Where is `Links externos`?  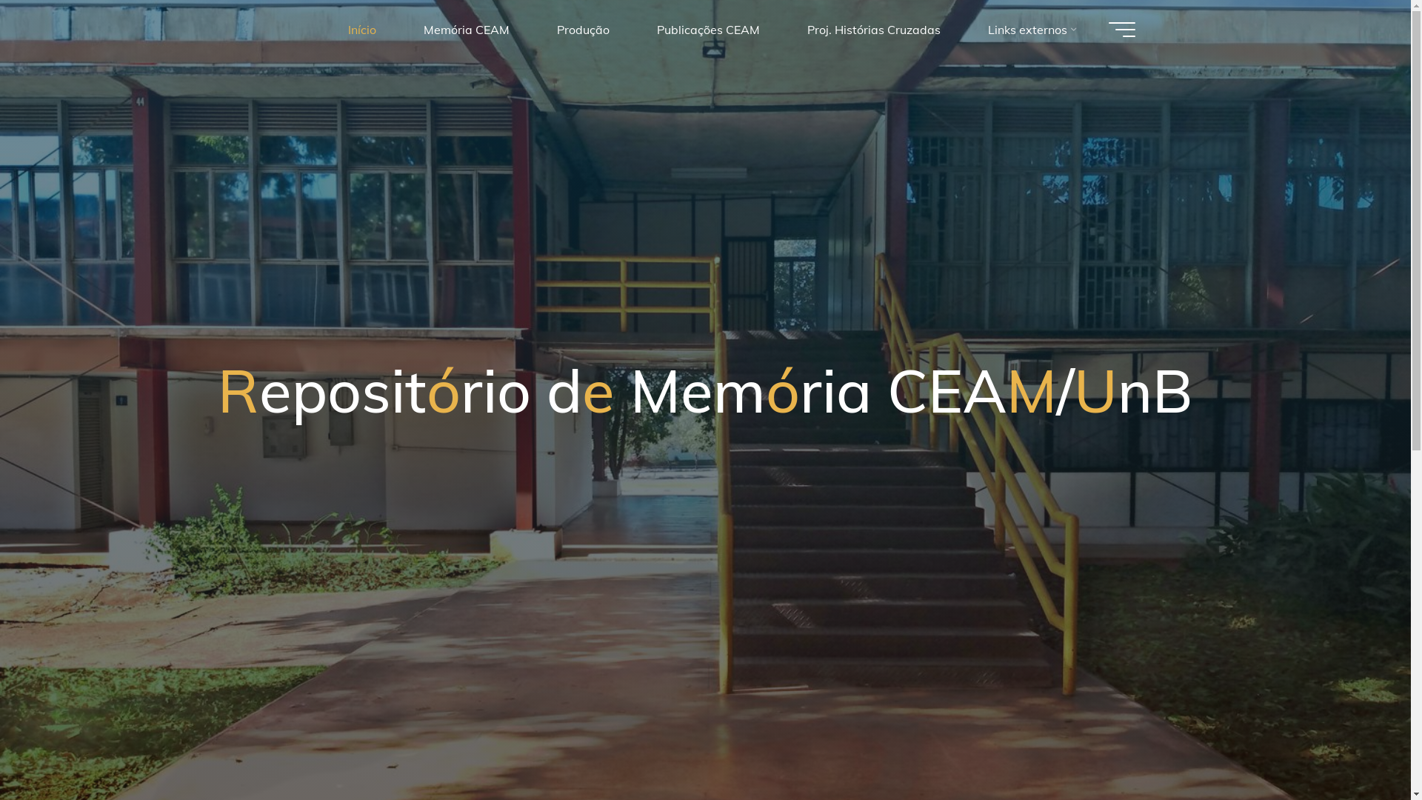 Links externos is located at coordinates (1031, 30).